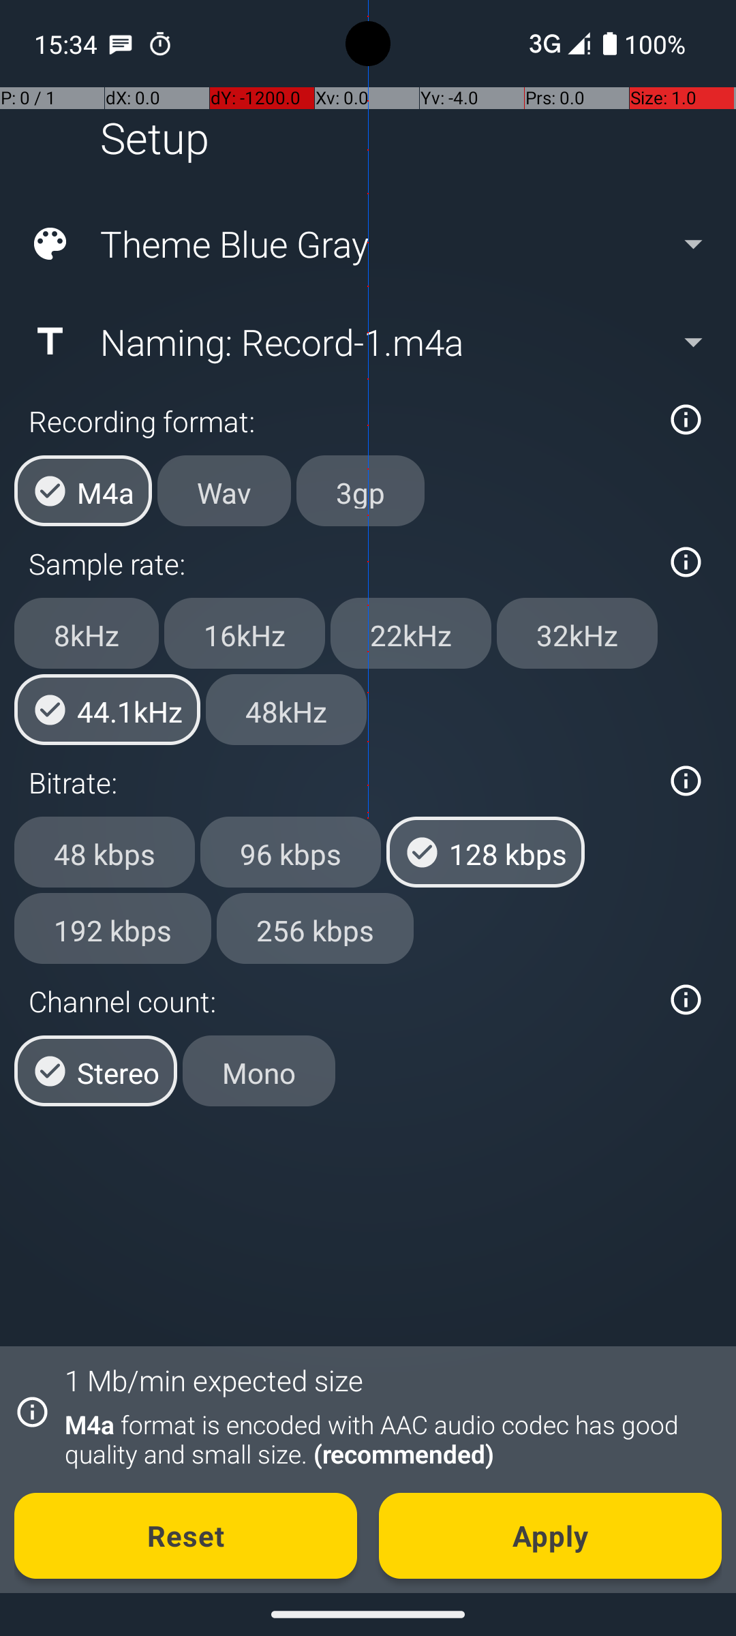 The image size is (736, 1636). I want to click on 128 kbps, so click(485, 852).